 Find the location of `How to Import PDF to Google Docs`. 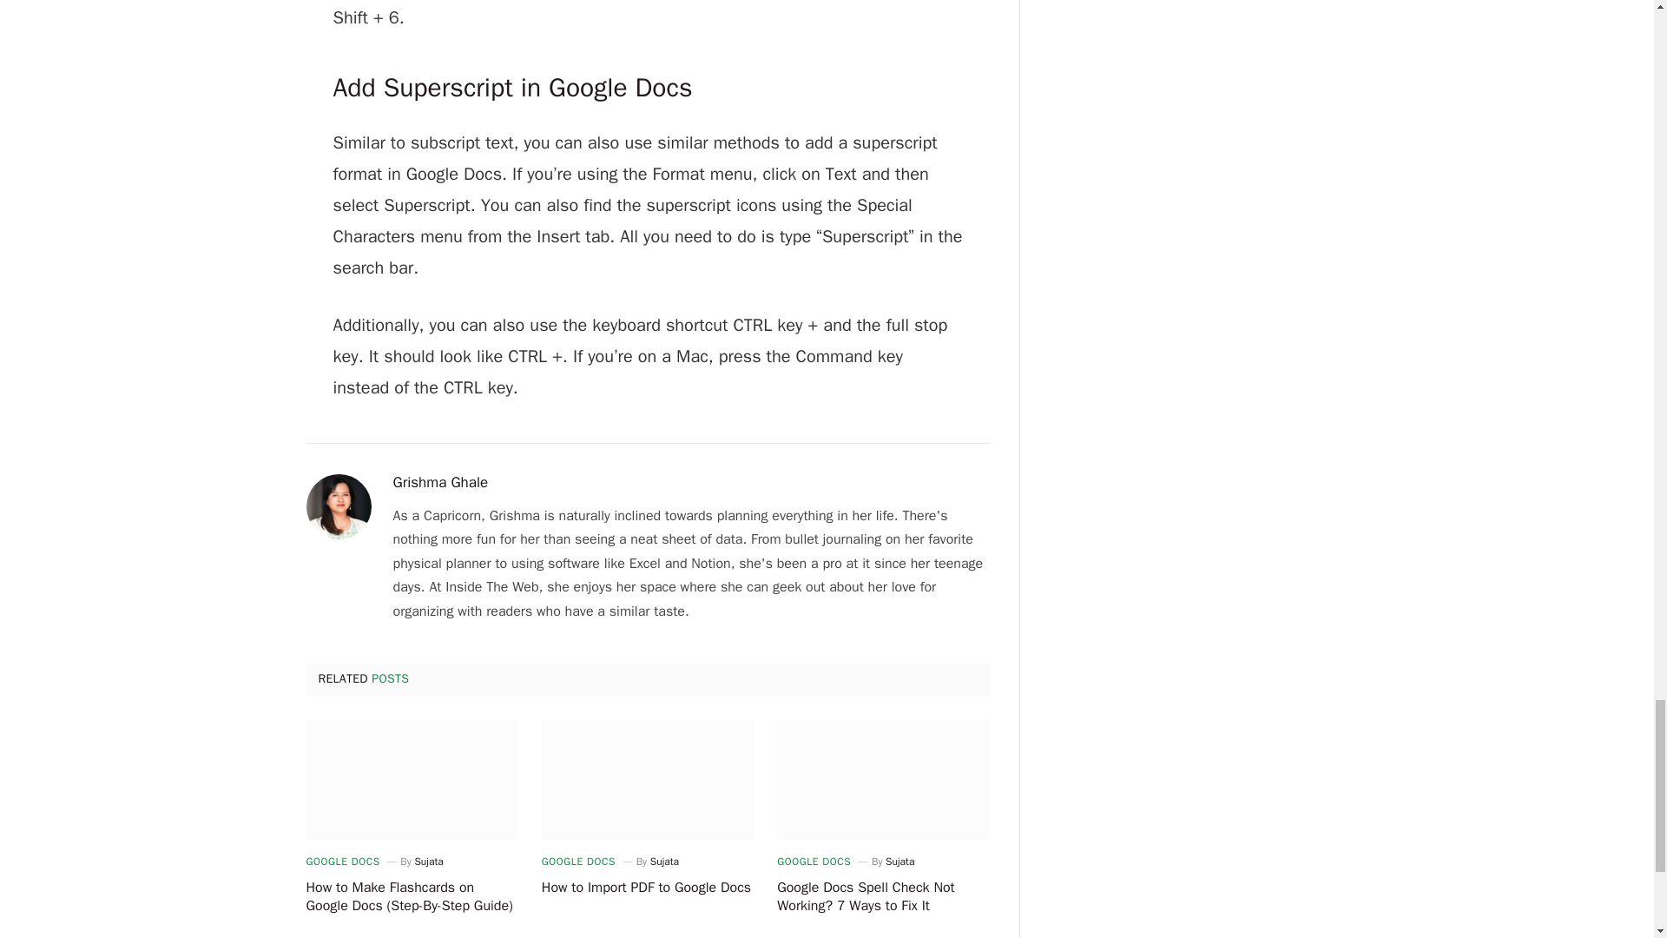

How to Import PDF to Google Docs is located at coordinates (648, 780).